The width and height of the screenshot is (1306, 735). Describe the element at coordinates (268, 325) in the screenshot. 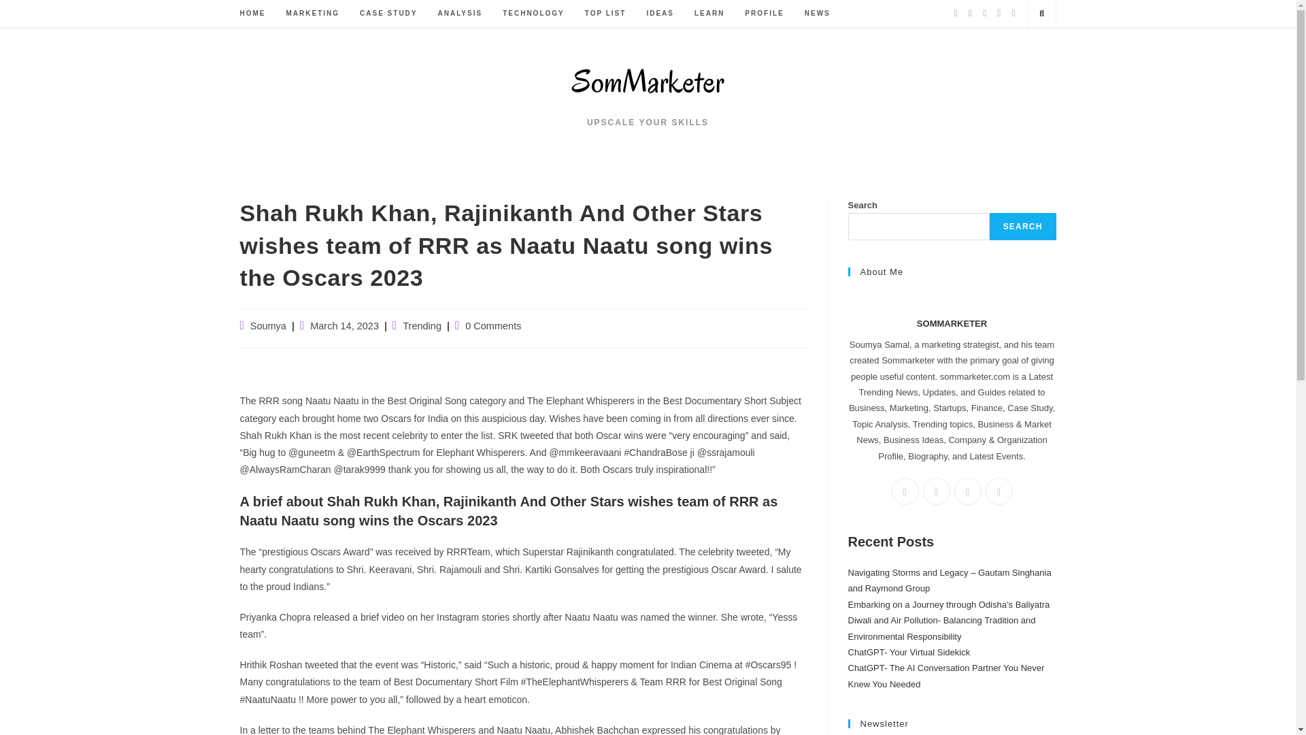

I see `Posts by Soumya` at that location.